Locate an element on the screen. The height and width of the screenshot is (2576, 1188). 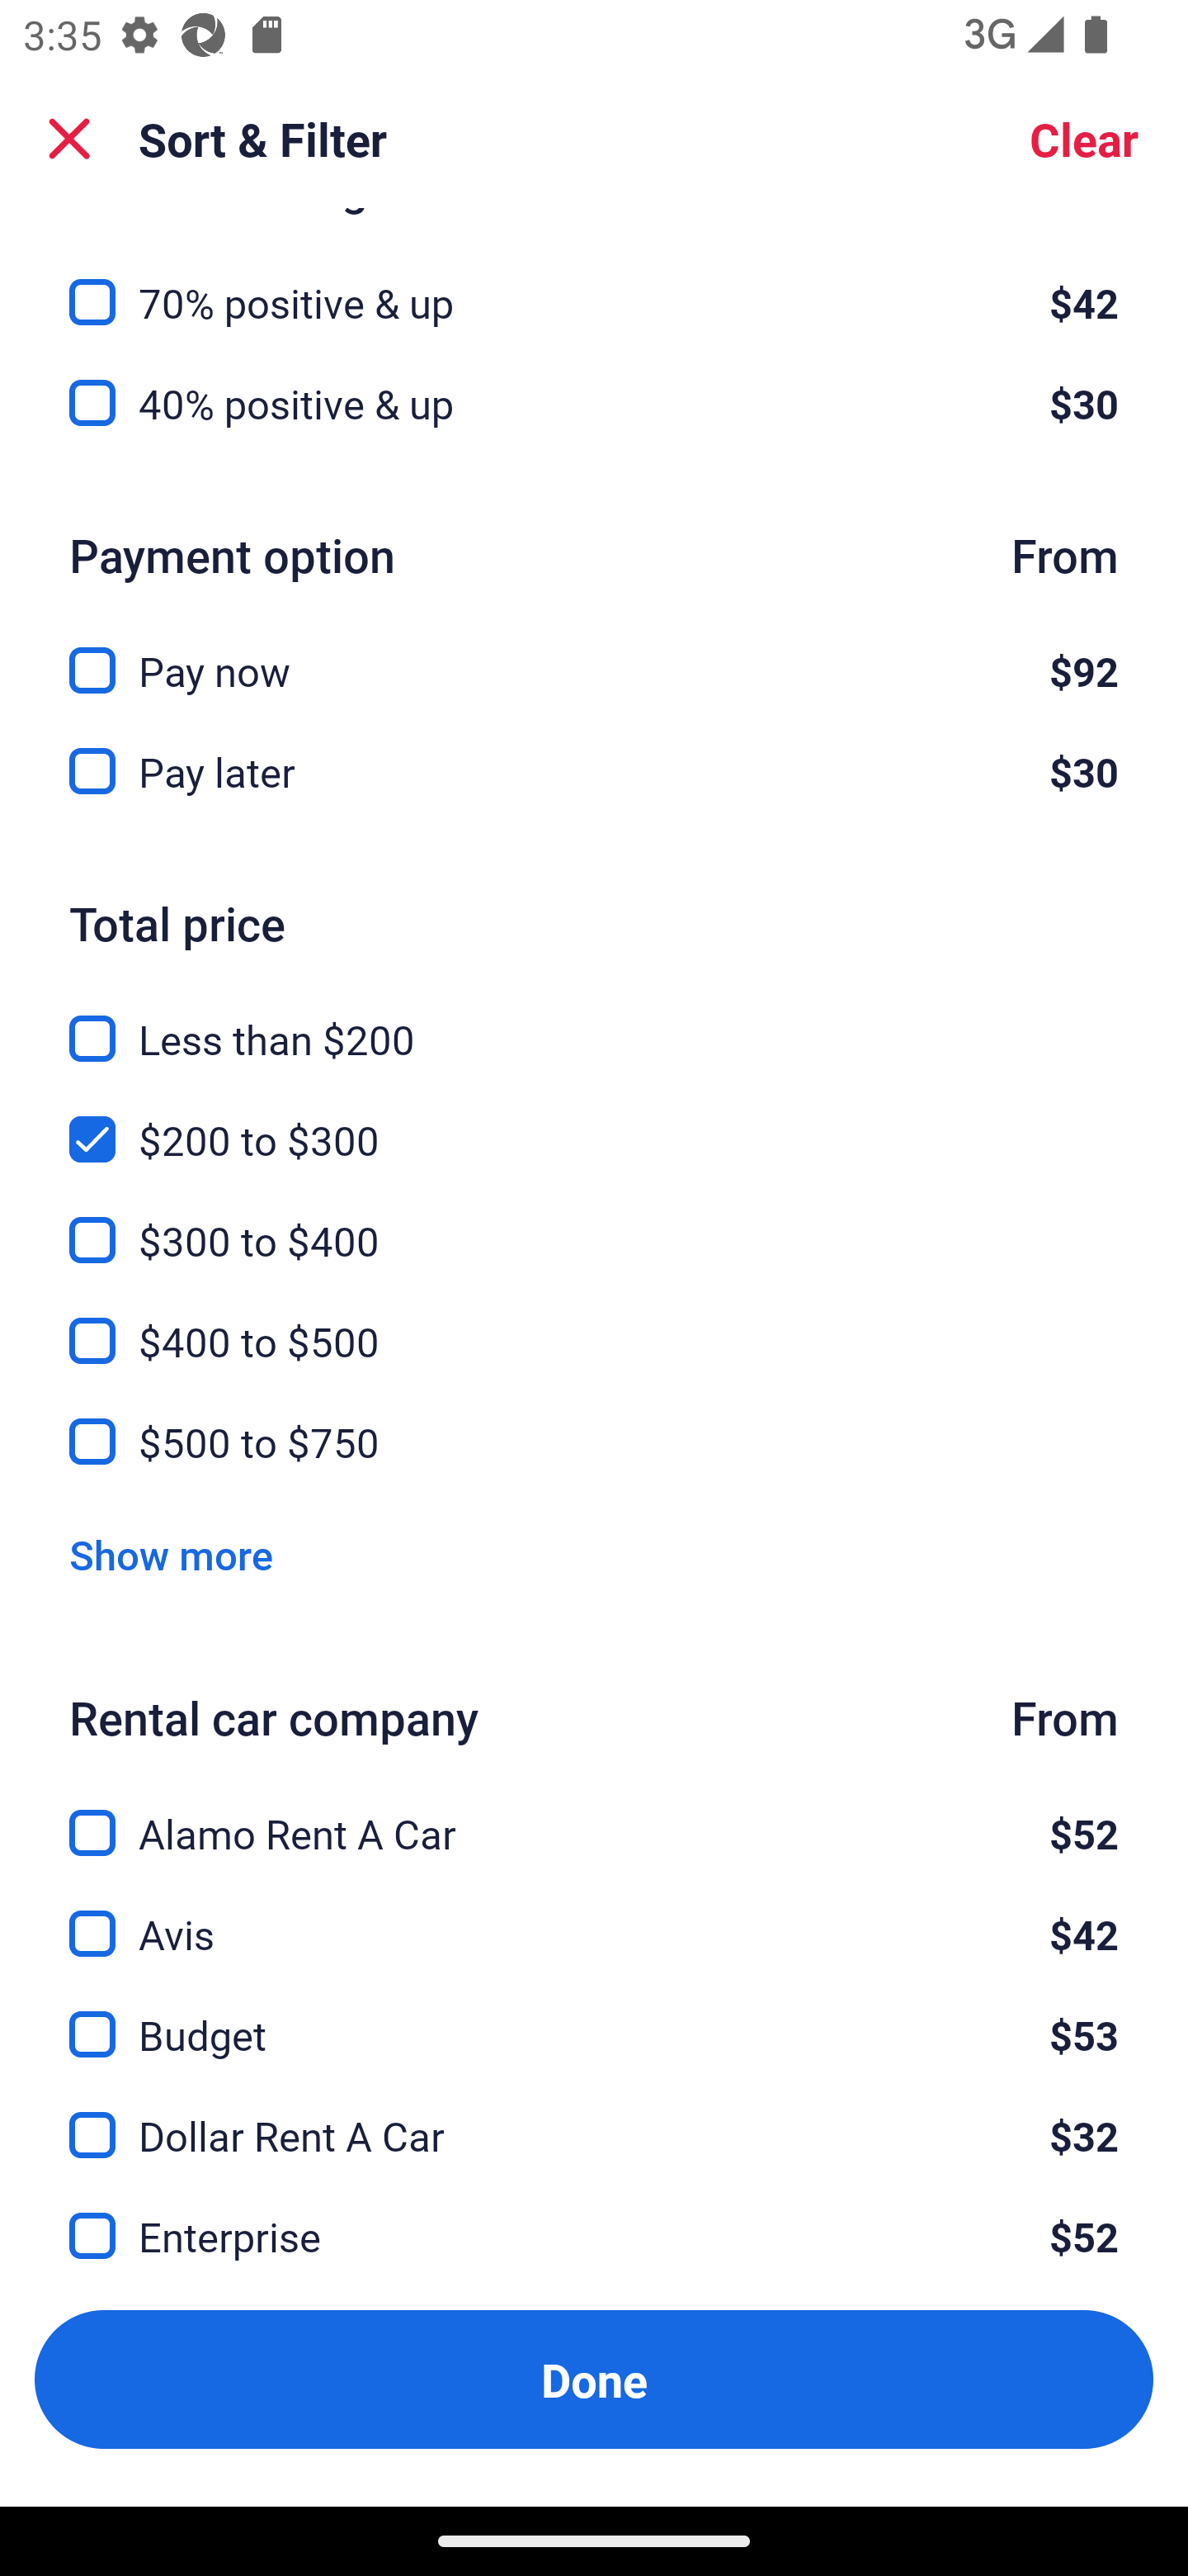
Show more Show more Link is located at coordinates (171, 1554).